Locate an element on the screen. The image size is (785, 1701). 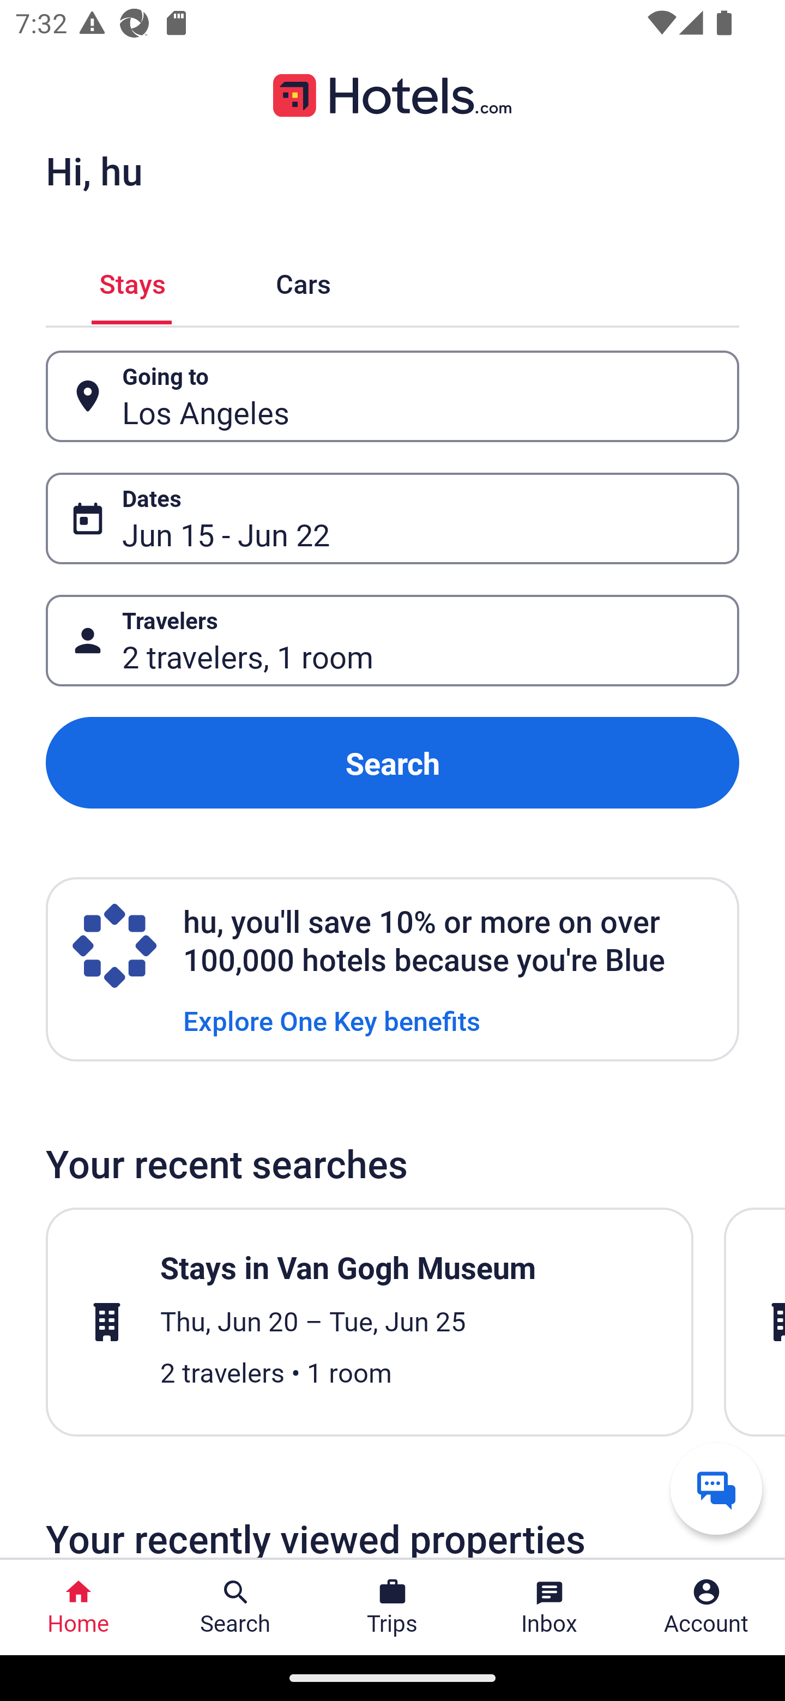
Cars is located at coordinates (303, 281).